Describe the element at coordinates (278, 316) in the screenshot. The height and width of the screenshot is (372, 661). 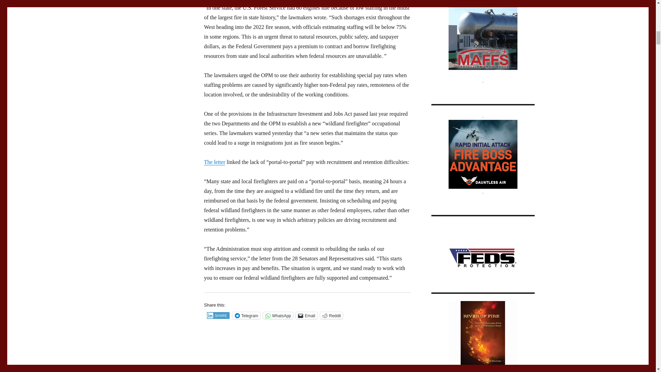
I see `Click to share on WhatsApp` at that location.